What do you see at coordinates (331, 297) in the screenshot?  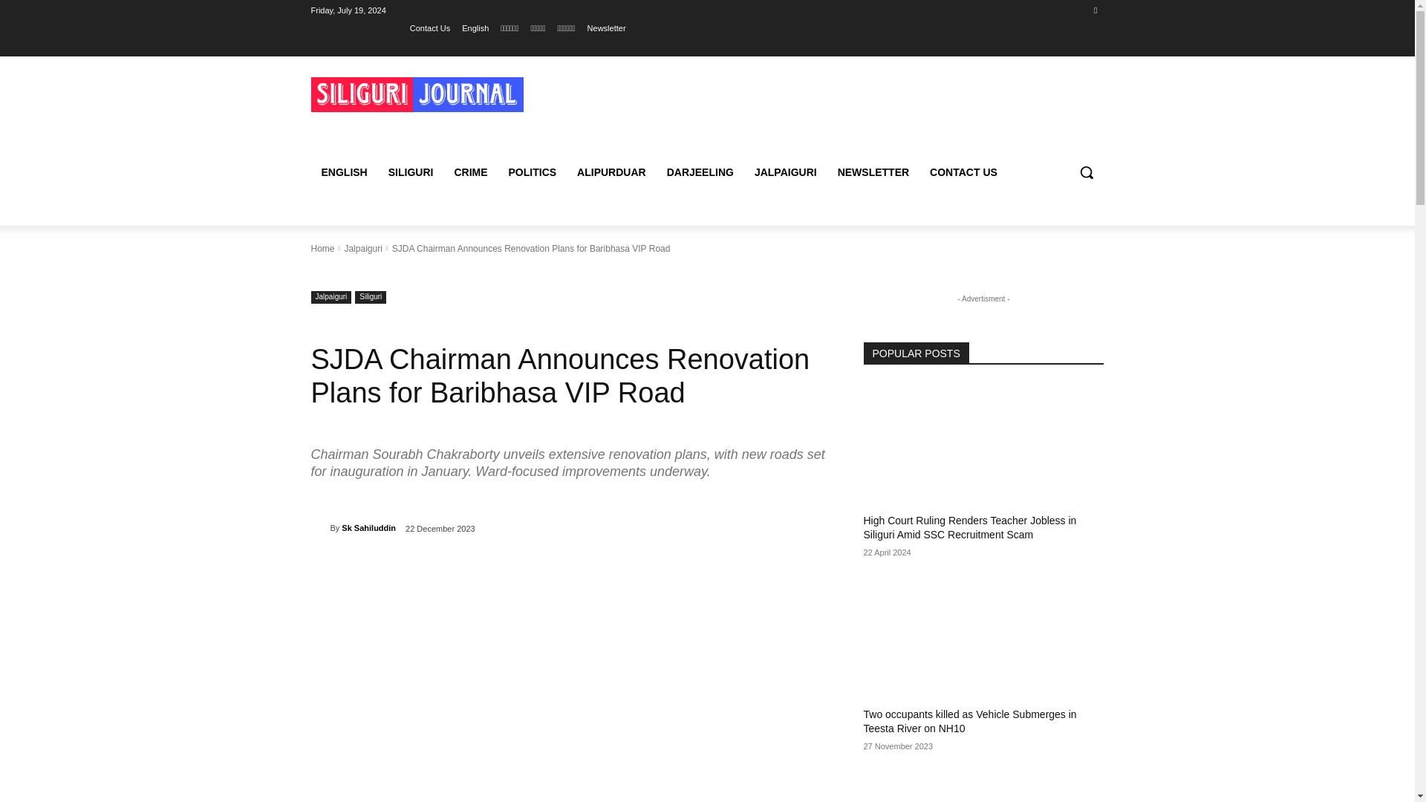 I see `Jalpaiguri` at bounding box center [331, 297].